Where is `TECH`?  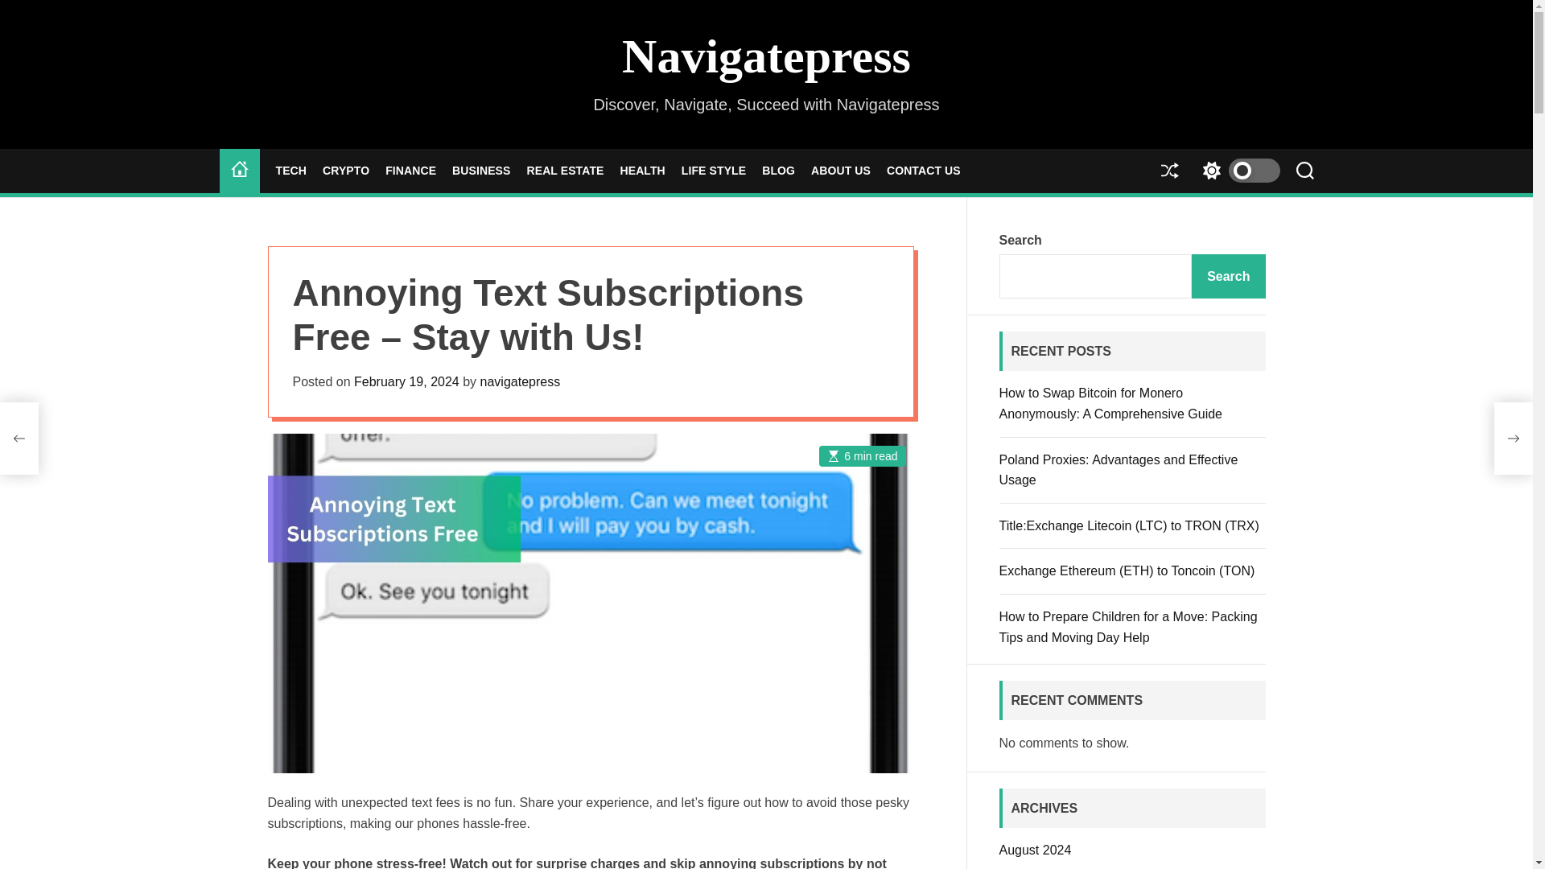
TECH is located at coordinates (290, 171).